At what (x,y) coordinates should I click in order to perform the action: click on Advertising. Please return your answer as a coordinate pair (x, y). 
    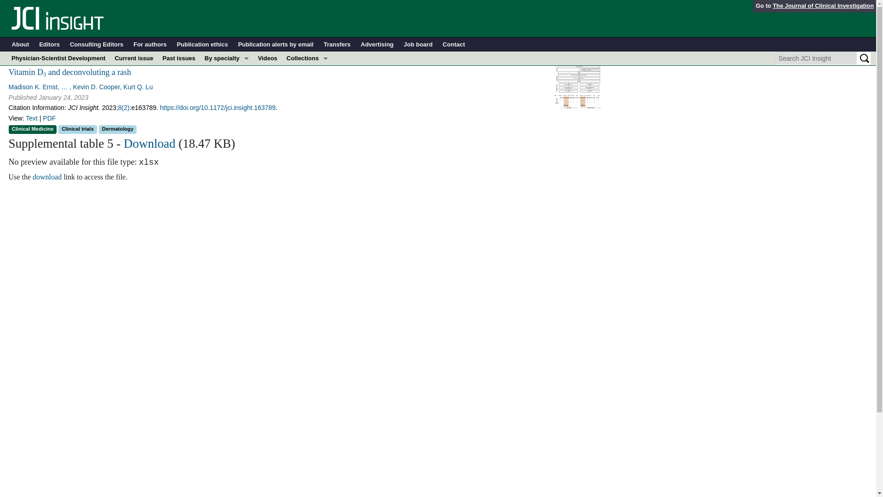
    Looking at the image, I should click on (377, 45).